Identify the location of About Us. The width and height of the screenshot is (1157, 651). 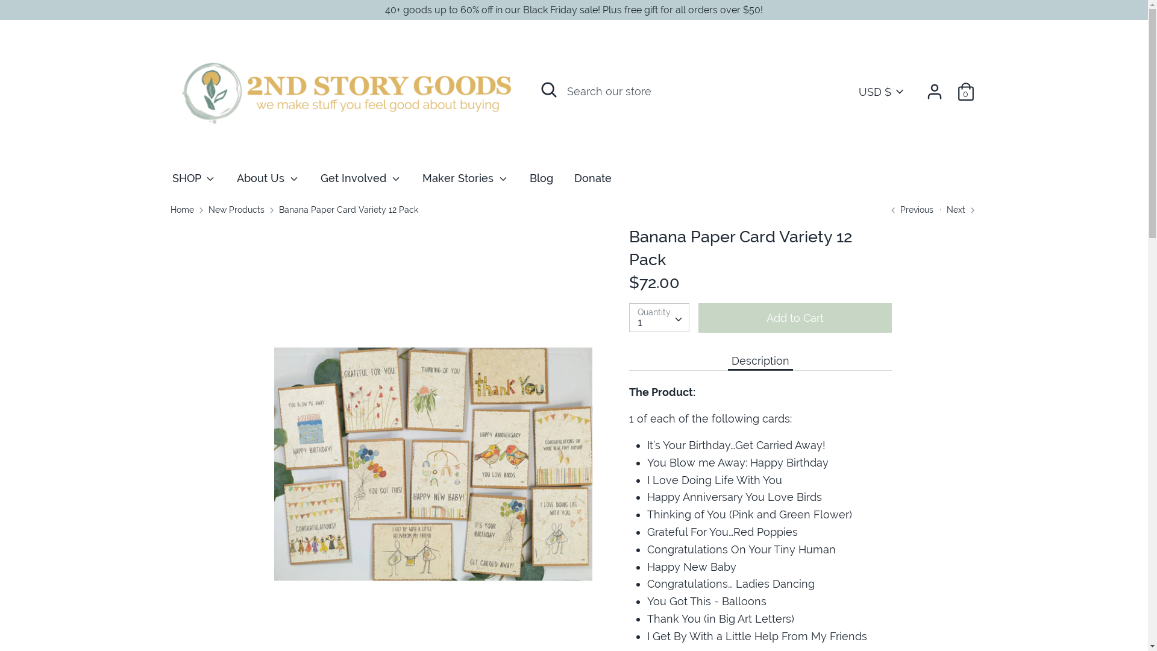
(268, 182).